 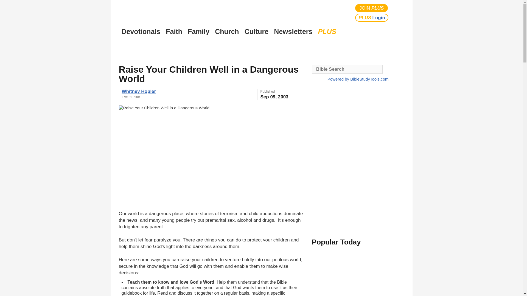 What do you see at coordinates (174, 32) in the screenshot?
I see `Faith` at bounding box center [174, 32].